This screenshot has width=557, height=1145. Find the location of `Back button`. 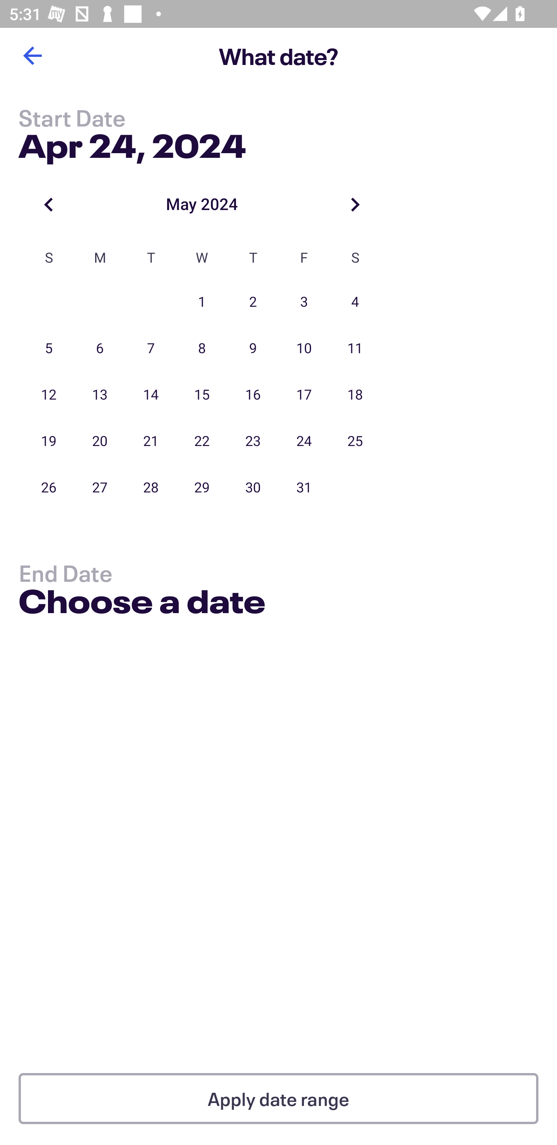

Back button is located at coordinates (32, 56).